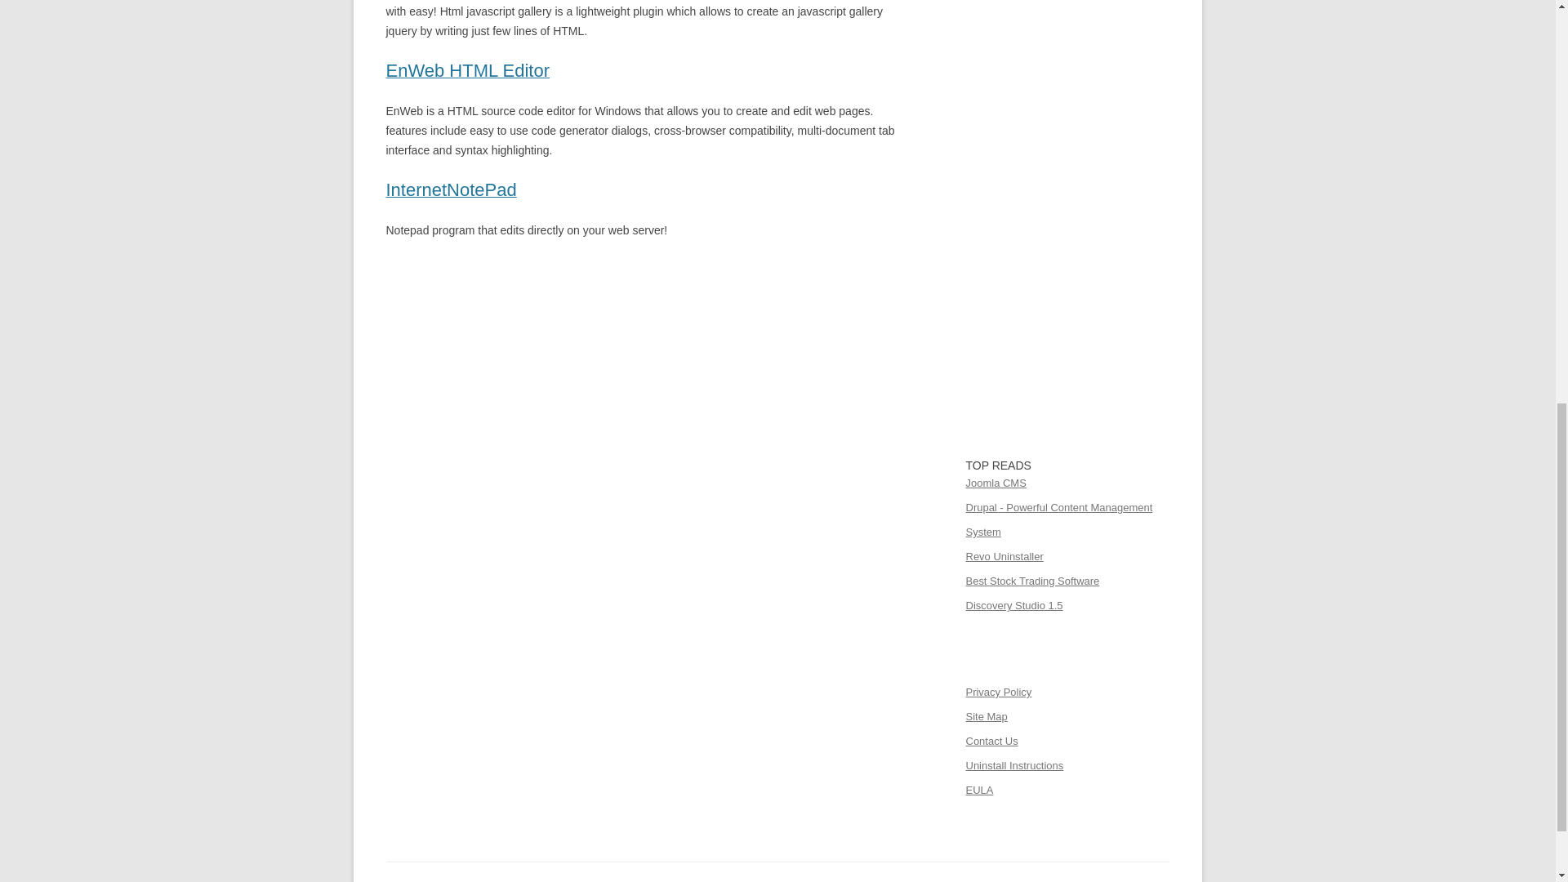  I want to click on InternetNotePad, so click(451, 191).